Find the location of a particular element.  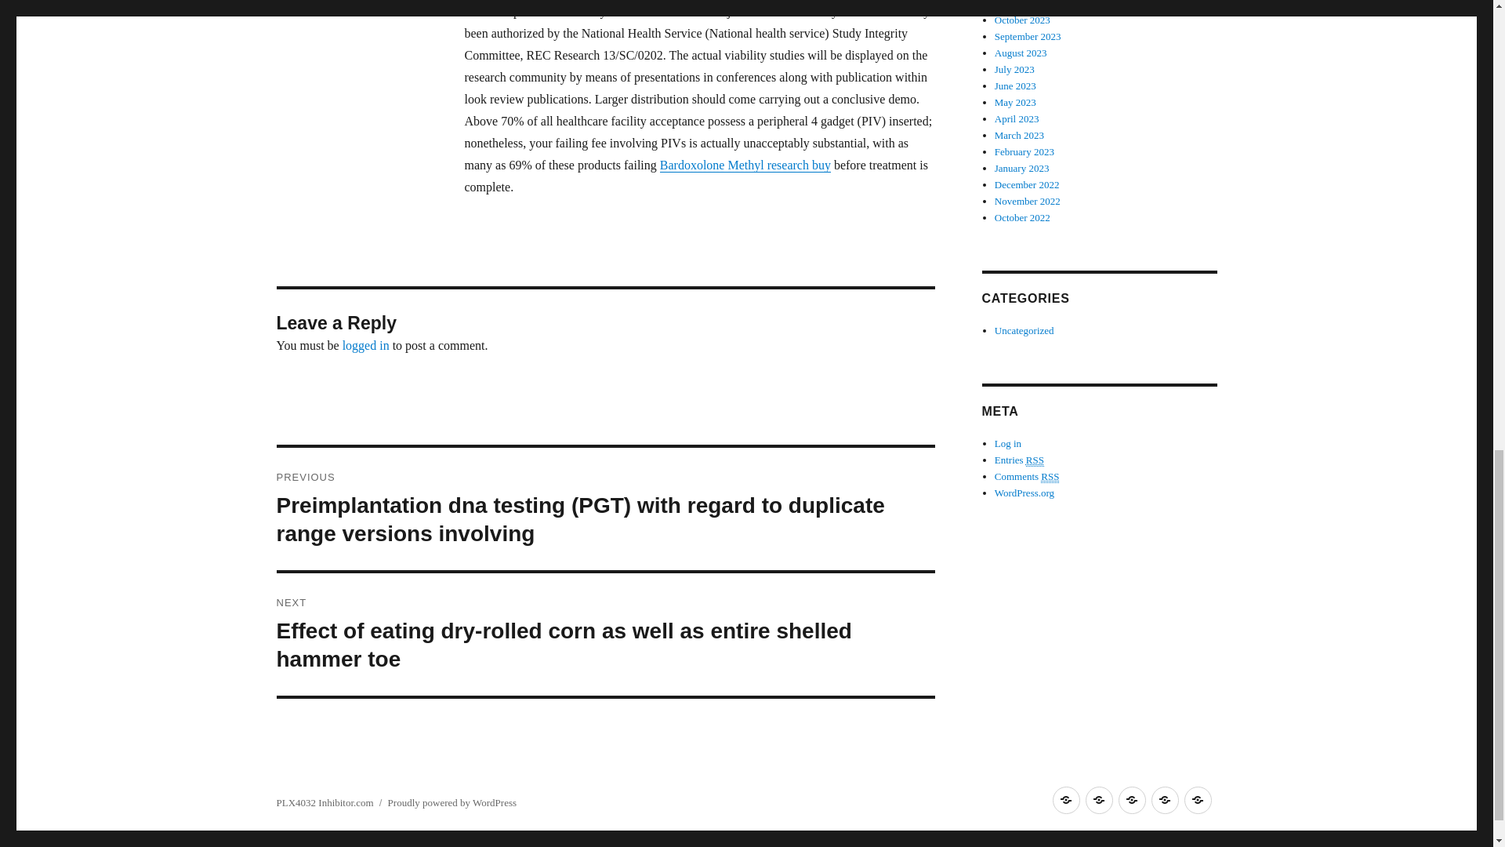

logged in is located at coordinates (366, 345).